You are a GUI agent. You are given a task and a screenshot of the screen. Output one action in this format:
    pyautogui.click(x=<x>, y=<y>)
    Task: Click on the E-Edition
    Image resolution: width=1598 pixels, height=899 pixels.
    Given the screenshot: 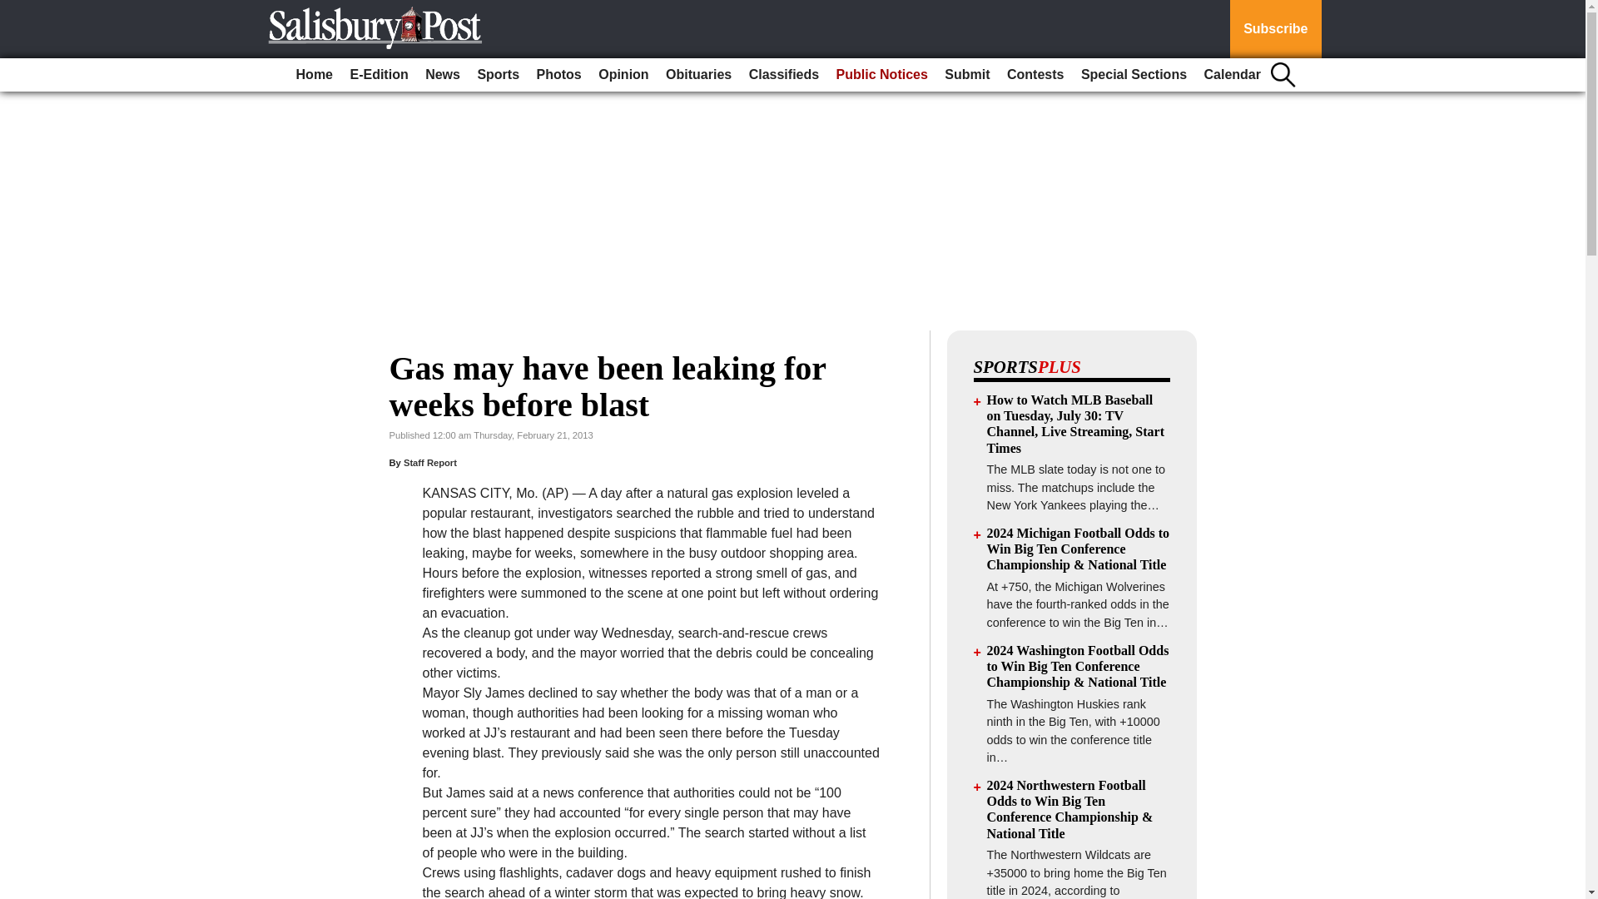 What is the action you would take?
    pyautogui.click(x=378, y=75)
    